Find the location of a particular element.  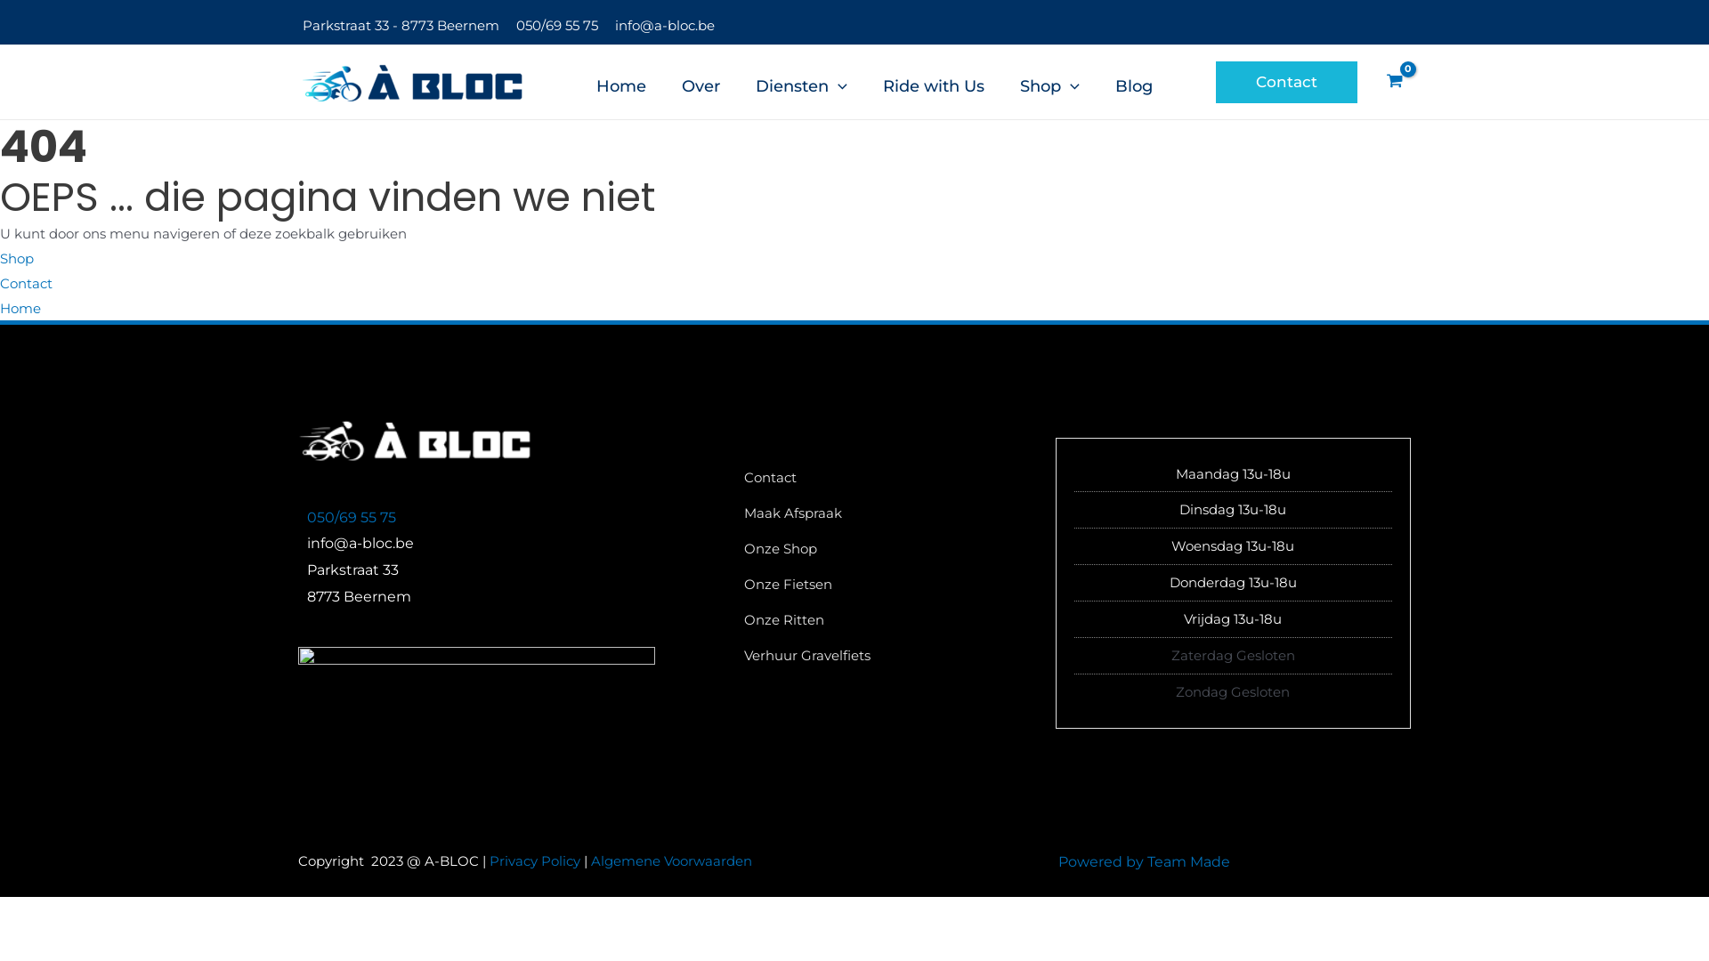

info@a-bloc.be is located at coordinates (665, 25).